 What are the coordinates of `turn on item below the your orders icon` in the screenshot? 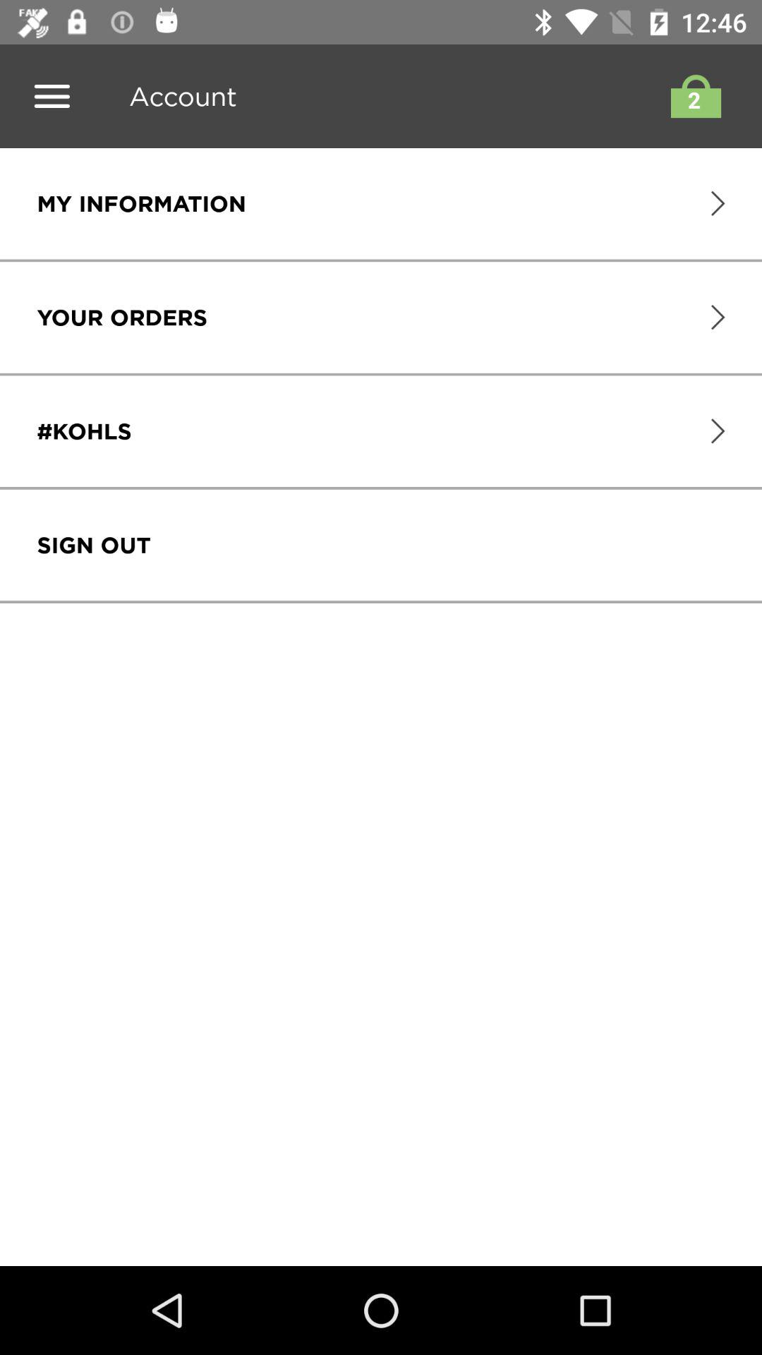 It's located at (84, 431).